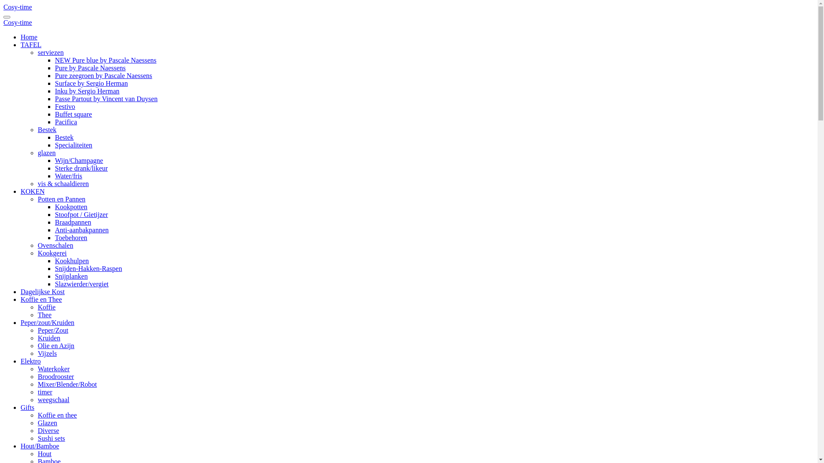 The image size is (824, 463). Describe the element at coordinates (66, 122) in the screenshot. I see `Pacifica` at that location.